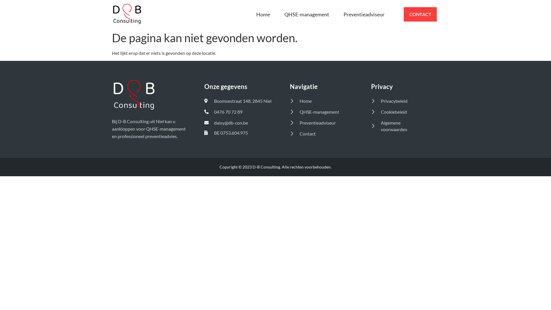 This screenshot has height=310, width=551. I want to click on Contact, so click(323, 134).